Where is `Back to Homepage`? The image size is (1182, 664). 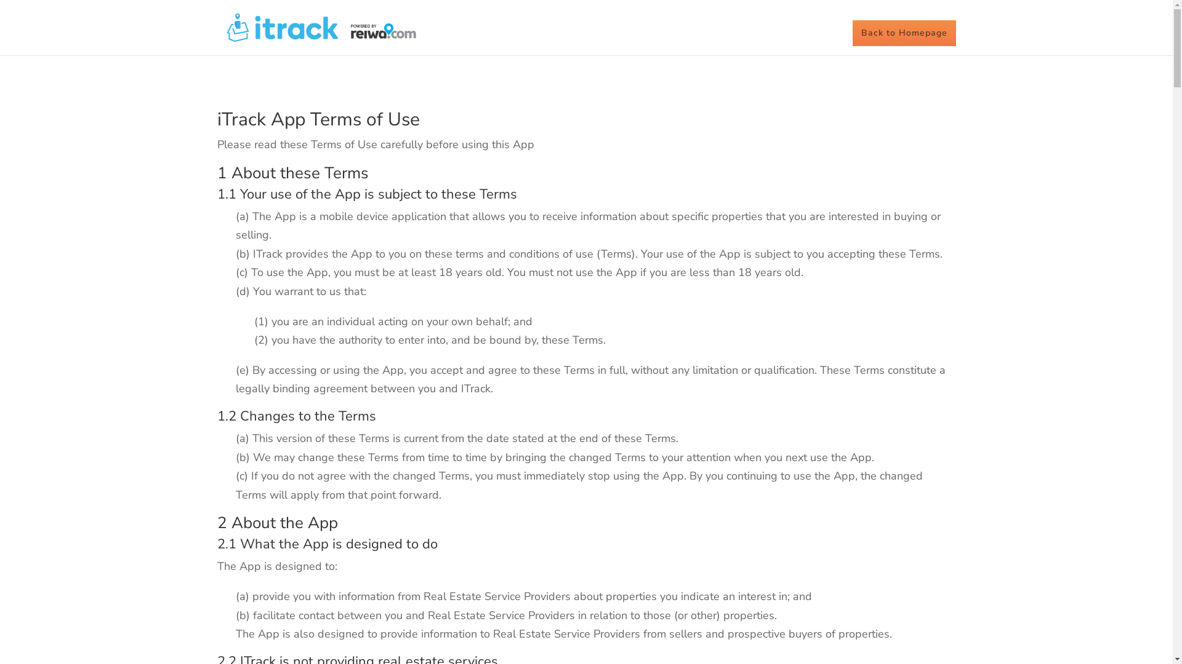 Back to Homepage is located at coordinates (904, 33).